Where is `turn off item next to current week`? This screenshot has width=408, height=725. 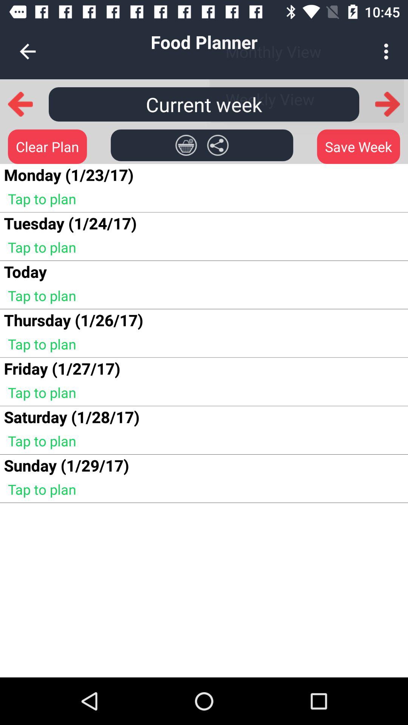
turn off item next to current week is located at coordinates (387, 104).